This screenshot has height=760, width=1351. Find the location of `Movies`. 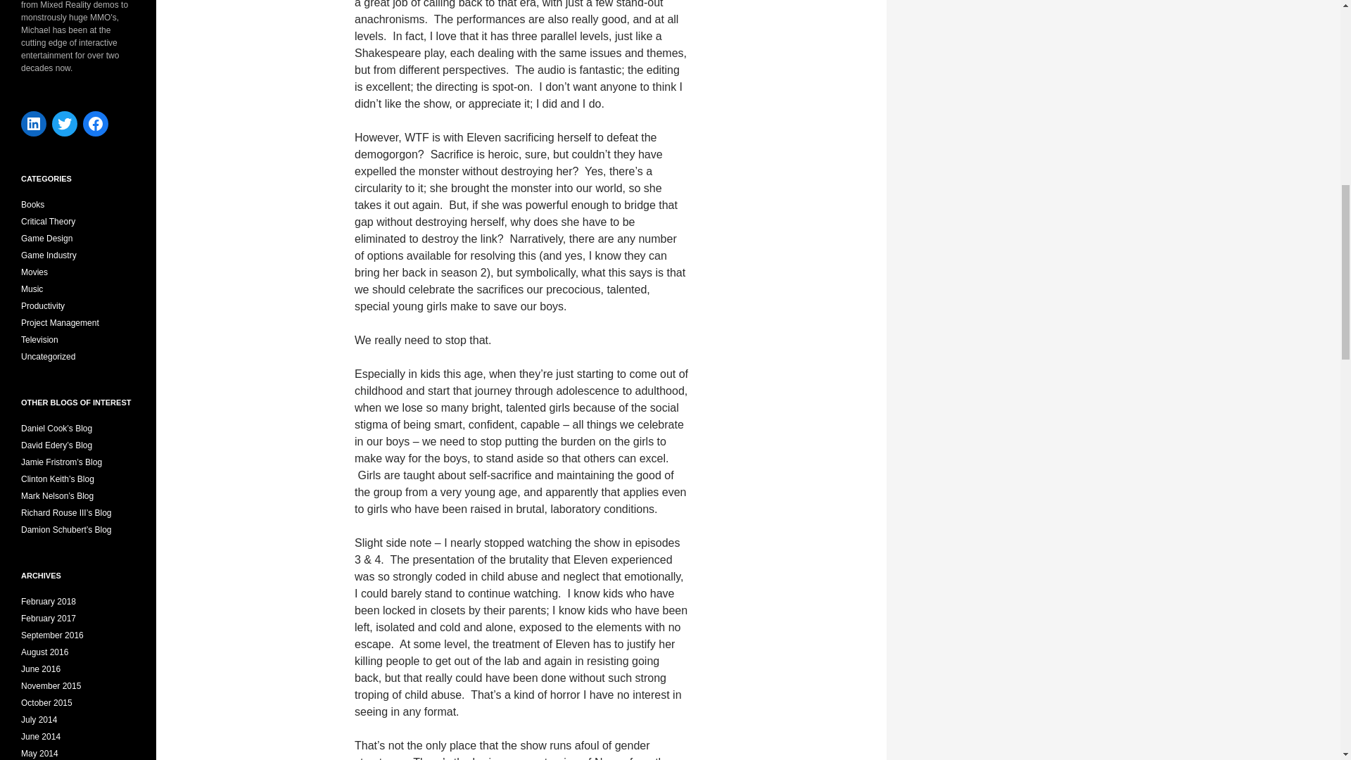

Movies is located at coordinates (34, 272).